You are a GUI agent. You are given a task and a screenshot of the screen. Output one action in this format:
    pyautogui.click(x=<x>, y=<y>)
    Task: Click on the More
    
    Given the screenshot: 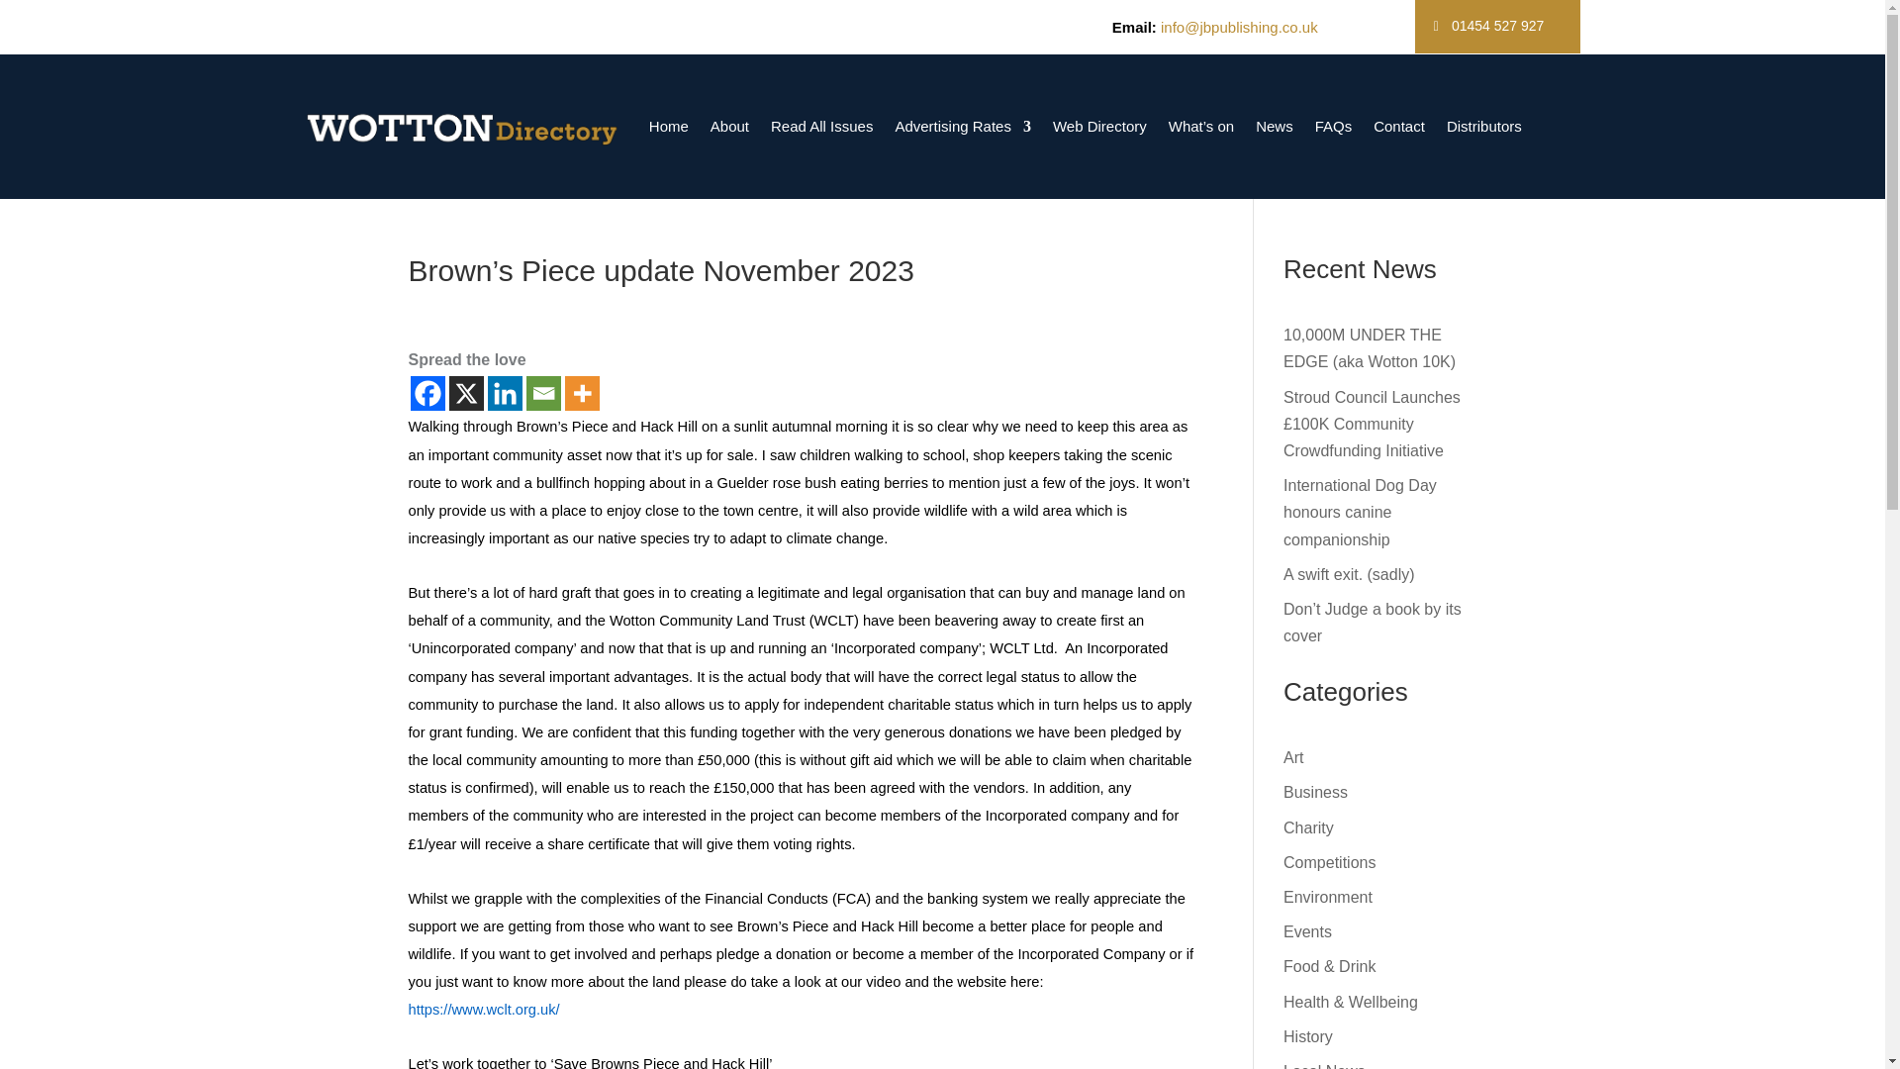 What is the action you would take?
    pyautogui.click(x=581, y=393)
    